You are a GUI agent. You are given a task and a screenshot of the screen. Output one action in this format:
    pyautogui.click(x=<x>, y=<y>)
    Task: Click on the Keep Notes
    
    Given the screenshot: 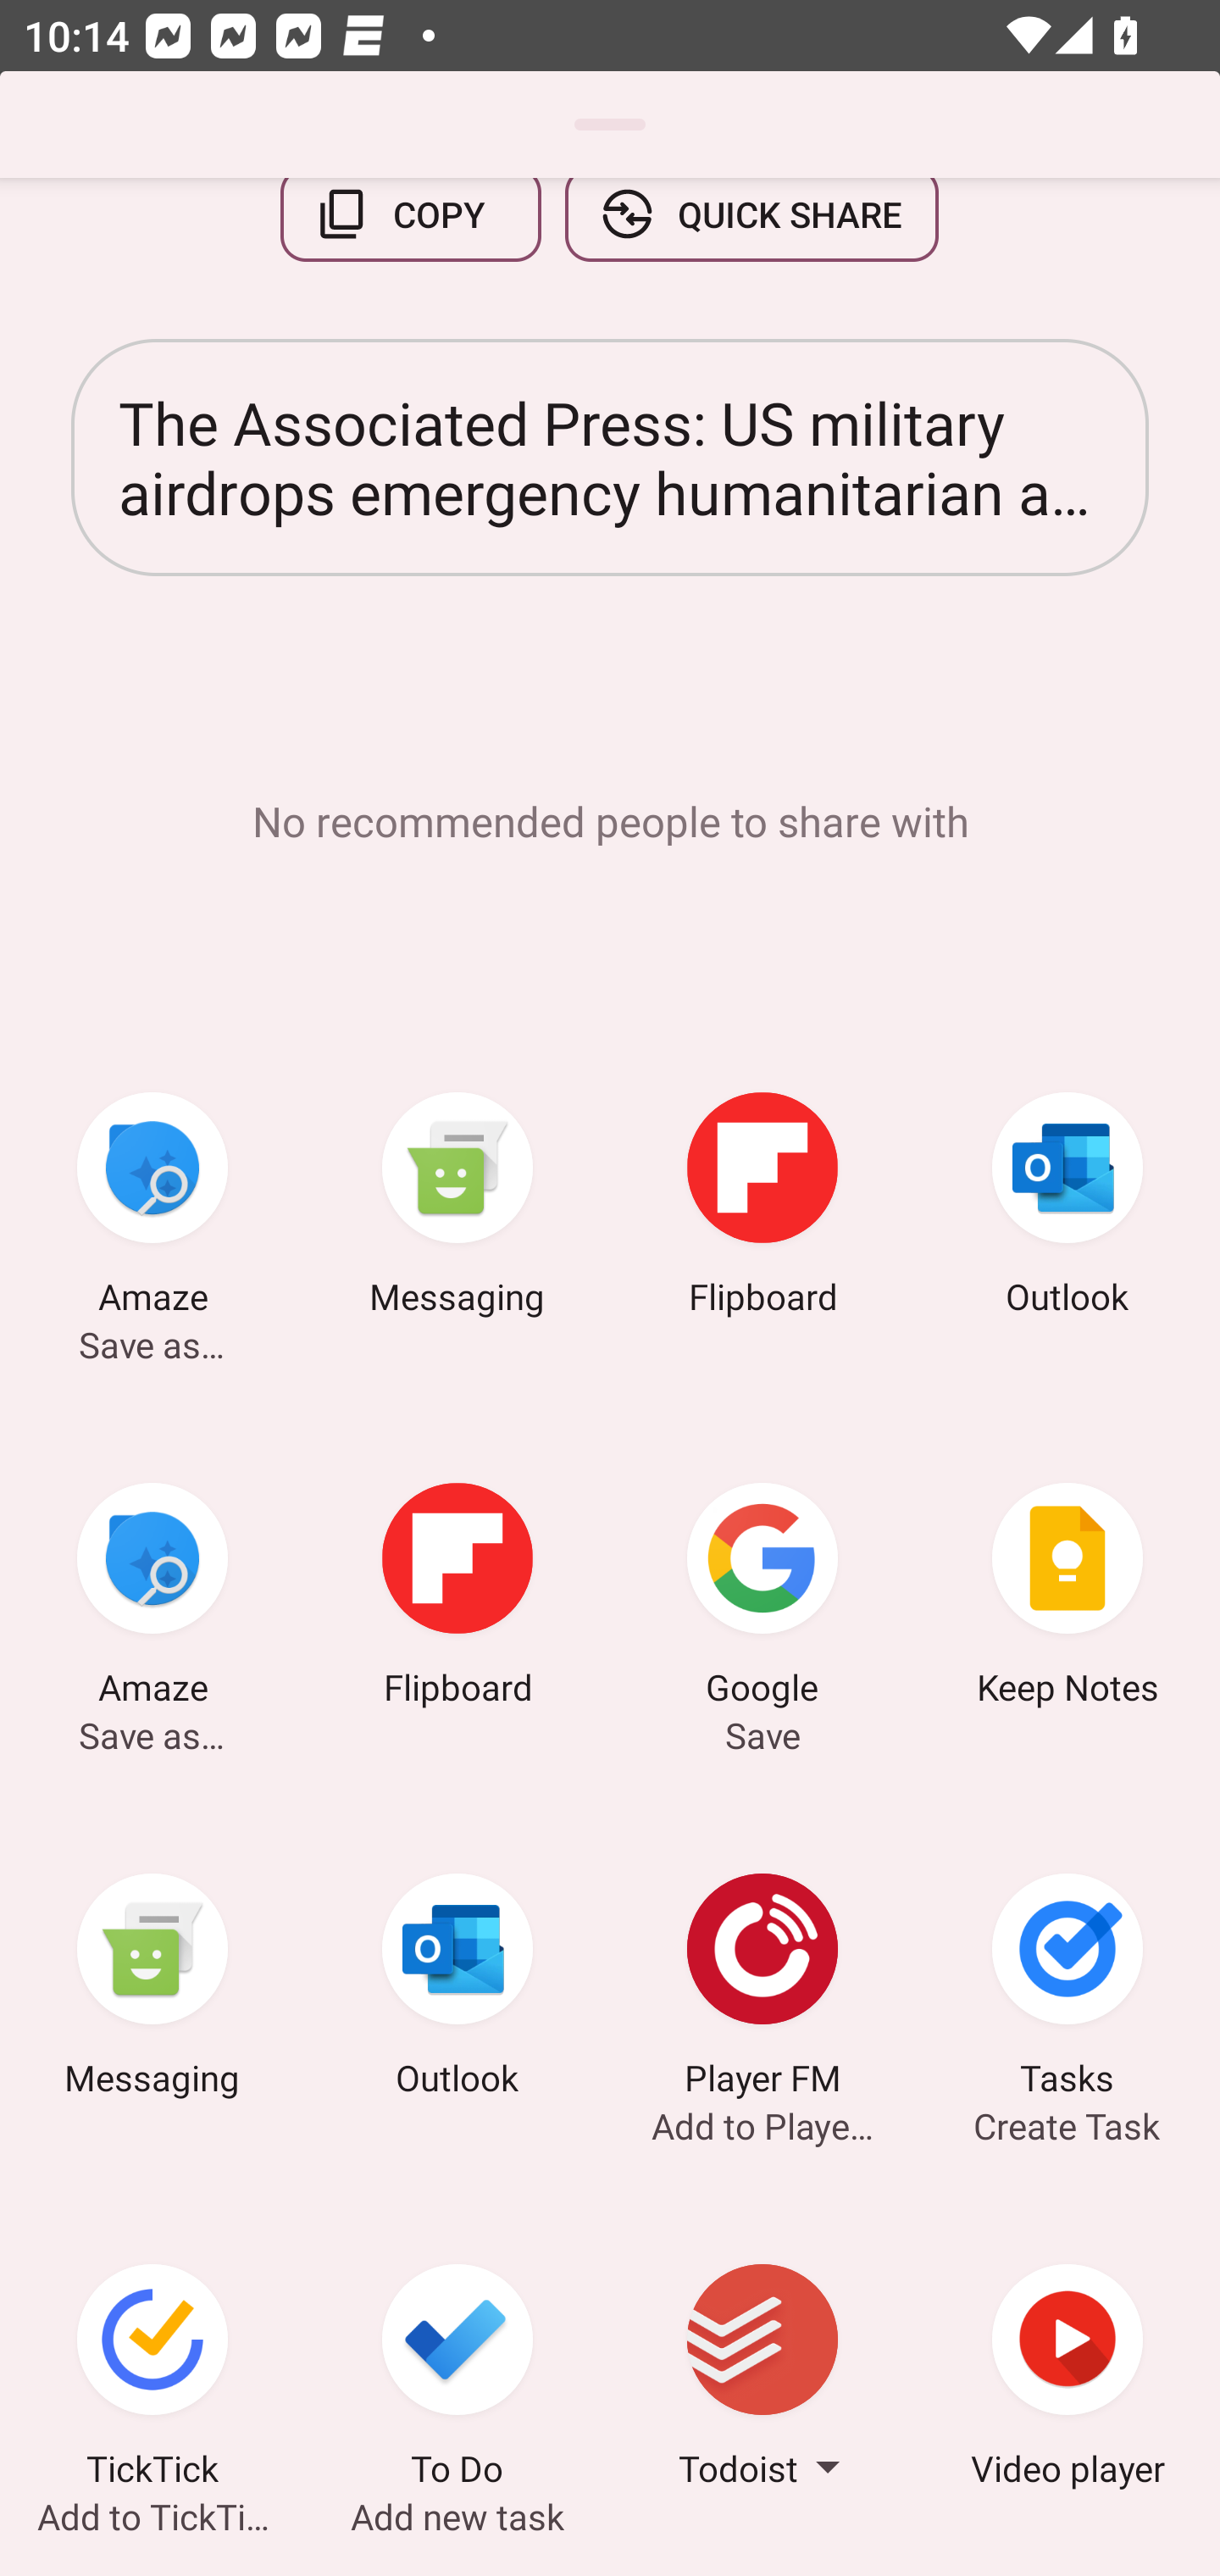 What is the action you would take?
    pyautogui.click(x=1067, y=1599)
    